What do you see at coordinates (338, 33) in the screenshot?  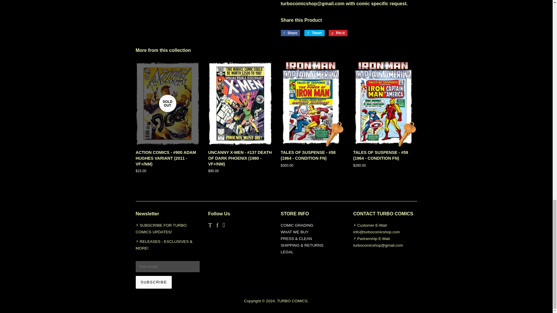 I see `Pin on Pinterest` at bounding box center [338, 33].